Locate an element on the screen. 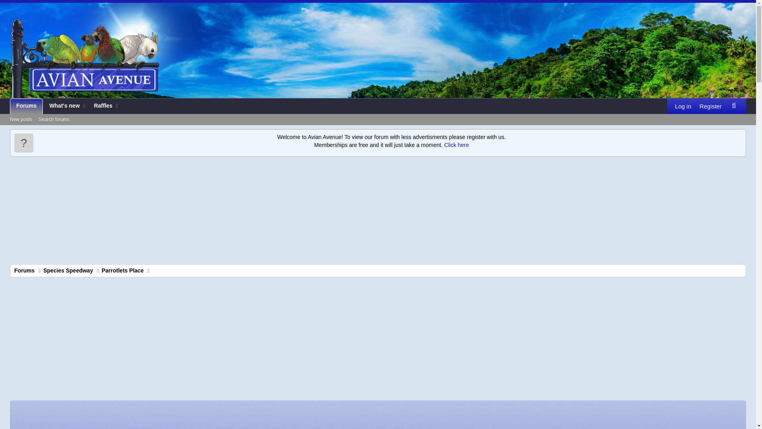 This screenshot has height=429, width=762. Search forums is located at coordinates (65, 106).